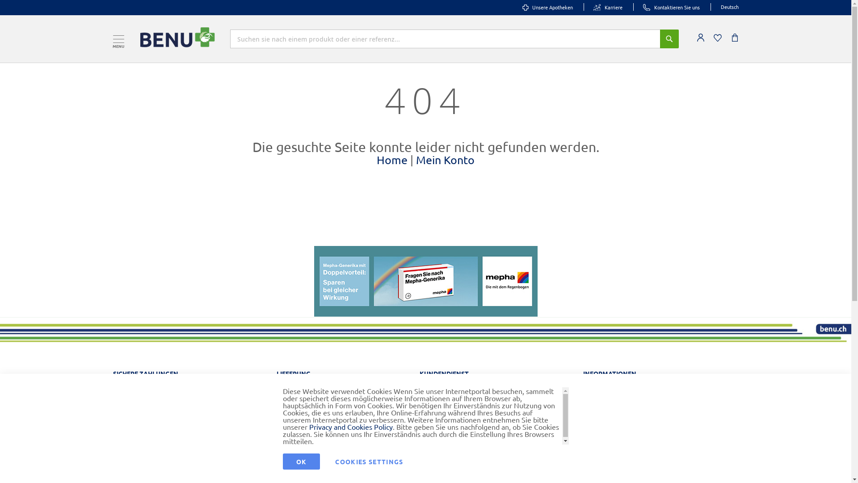 Image resolution: width=858 pixels, height=483 pixels. Describe the element at coordinates (608, 7) in the screenshot. I see `Karriere` at that location.